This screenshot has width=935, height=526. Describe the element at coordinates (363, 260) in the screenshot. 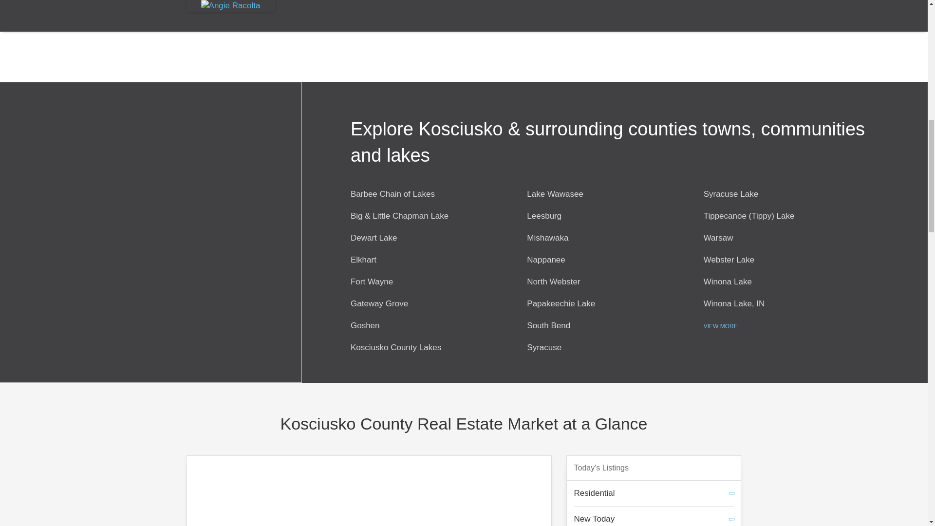

I see `View Elkhart` at that location.